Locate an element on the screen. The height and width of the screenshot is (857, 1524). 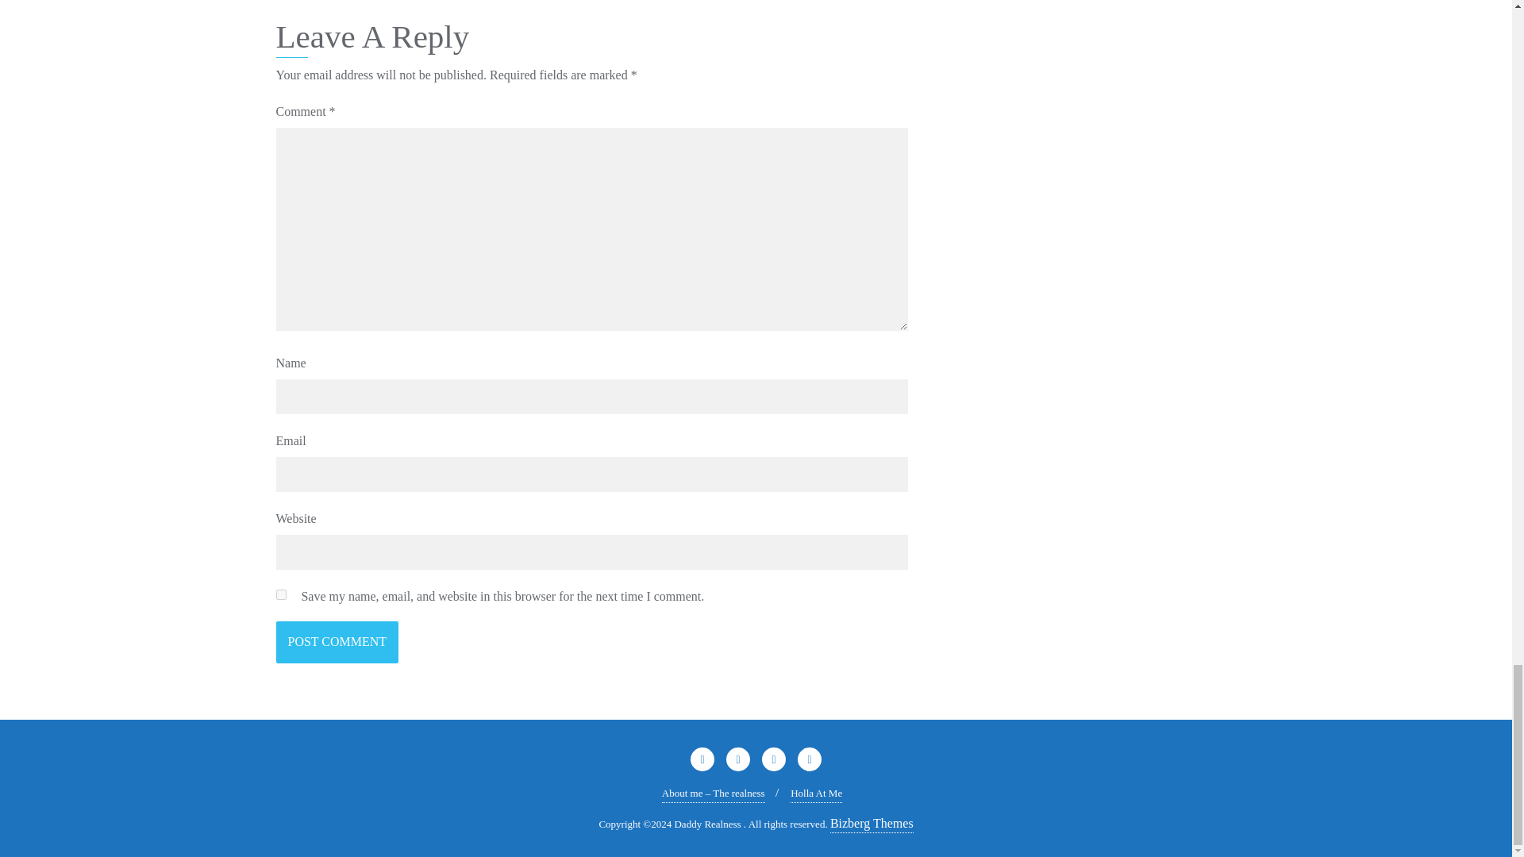
Post Comment is located at coordinates (337, 642).